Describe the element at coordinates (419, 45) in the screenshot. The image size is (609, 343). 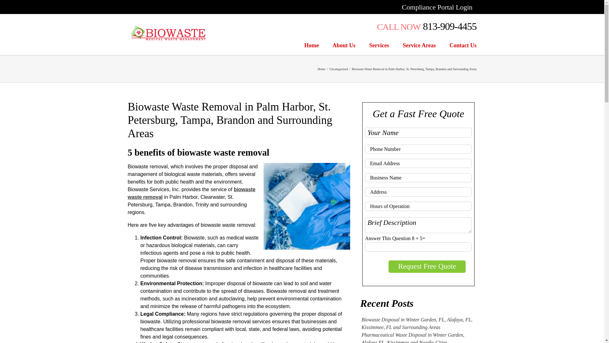
I see `Service Areas` at that location.